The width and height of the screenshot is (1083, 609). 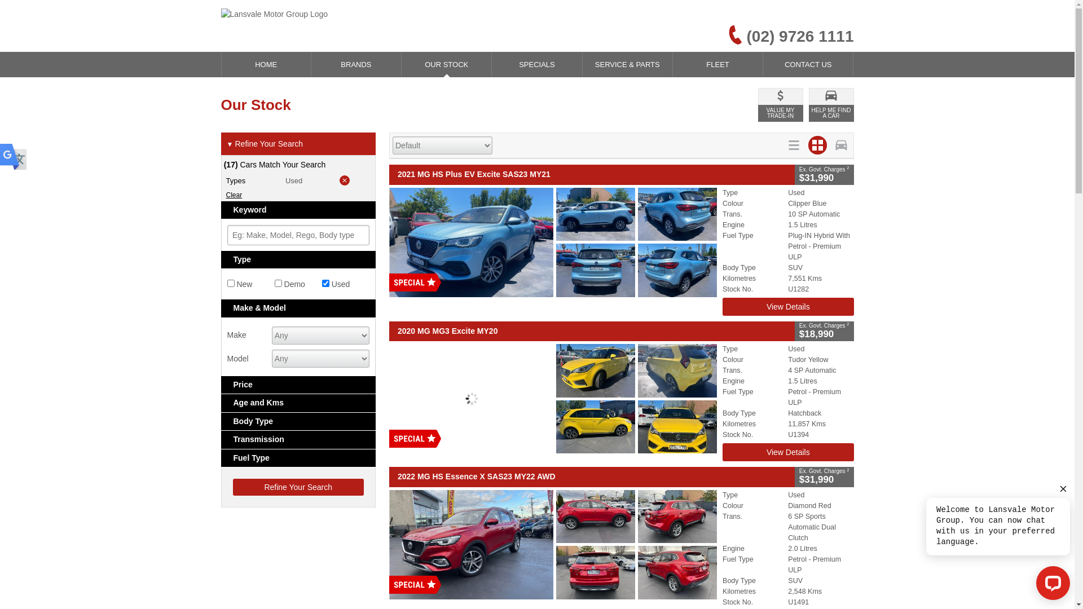 What do you see at coordinates (808, 64) in the screenshot?
I see `CONTACT US` at bounding box center [808, 64].